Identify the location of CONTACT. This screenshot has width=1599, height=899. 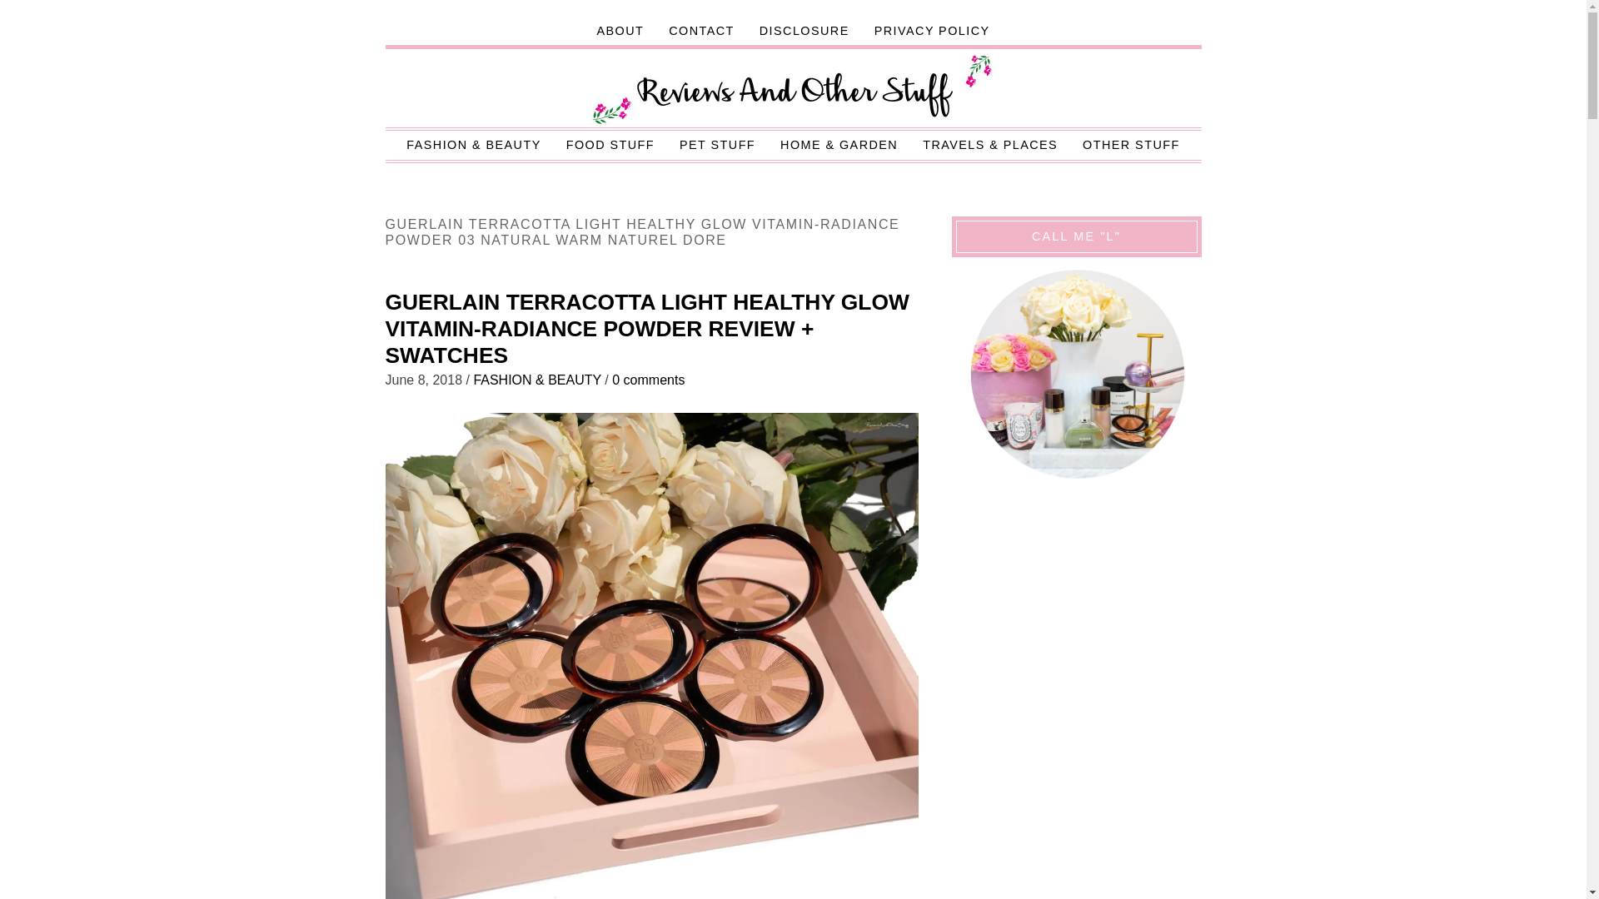
(701, 31).